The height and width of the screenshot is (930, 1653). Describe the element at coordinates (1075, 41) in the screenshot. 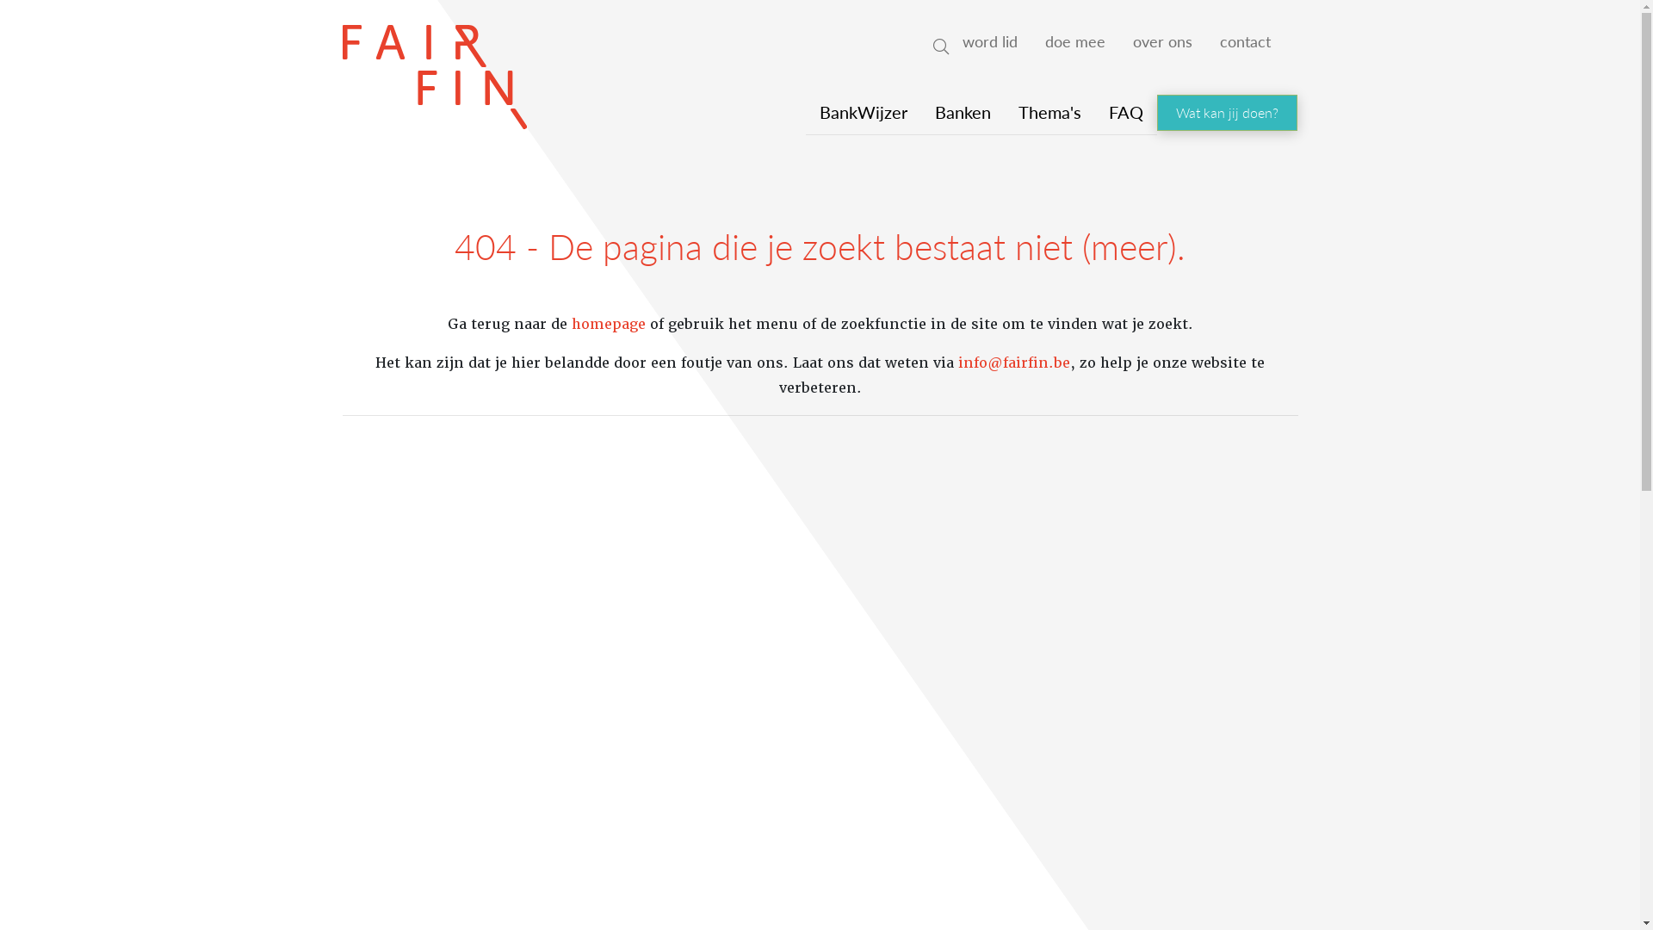

I see `doe mee` at that location.